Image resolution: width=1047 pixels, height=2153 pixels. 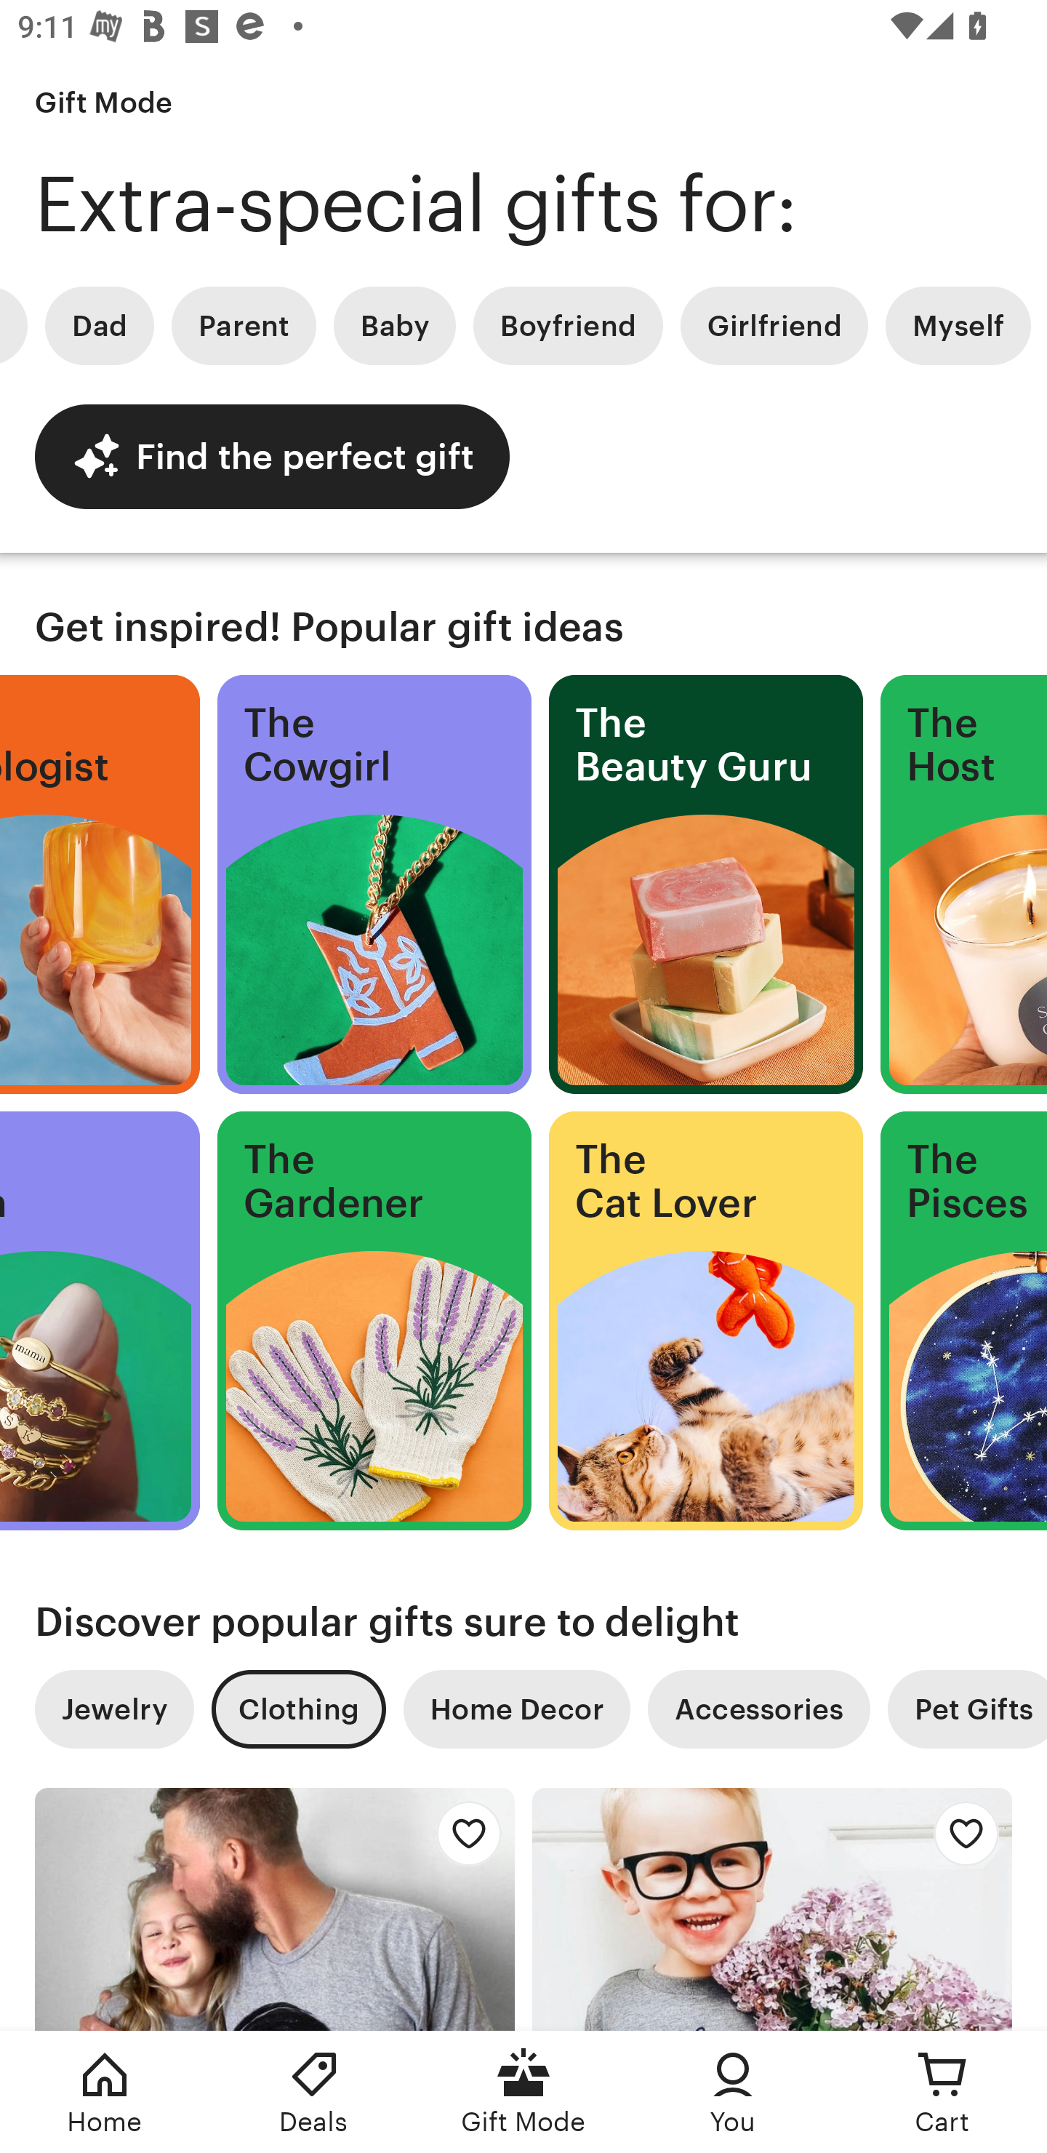 I want to click on Pet Gifts, so click(x=967, y=1709).